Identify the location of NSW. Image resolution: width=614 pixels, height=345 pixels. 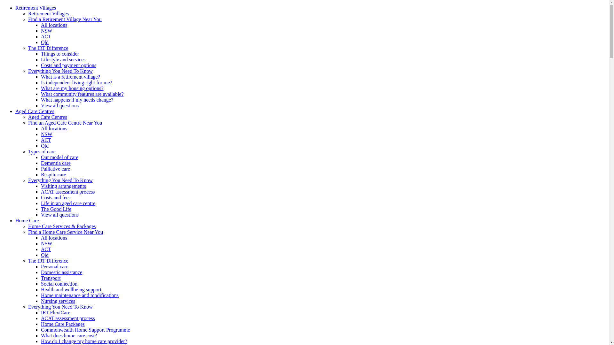
(47, 243).